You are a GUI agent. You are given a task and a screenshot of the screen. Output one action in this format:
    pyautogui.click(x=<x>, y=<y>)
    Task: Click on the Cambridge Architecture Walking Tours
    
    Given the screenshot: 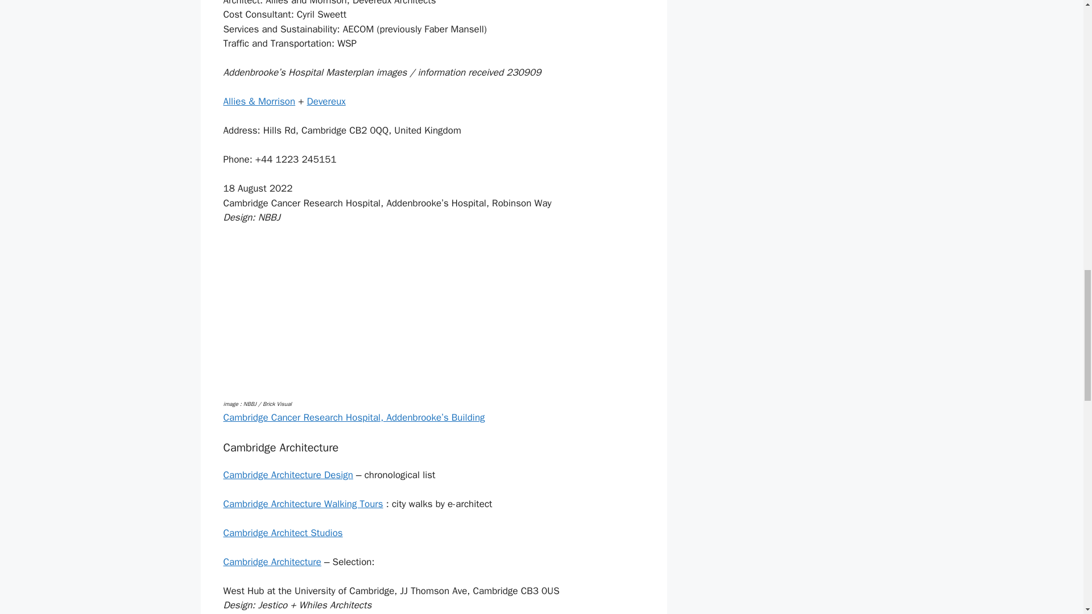 What is the action you would take?
    pyautogui.click(x=303, y=504)
    